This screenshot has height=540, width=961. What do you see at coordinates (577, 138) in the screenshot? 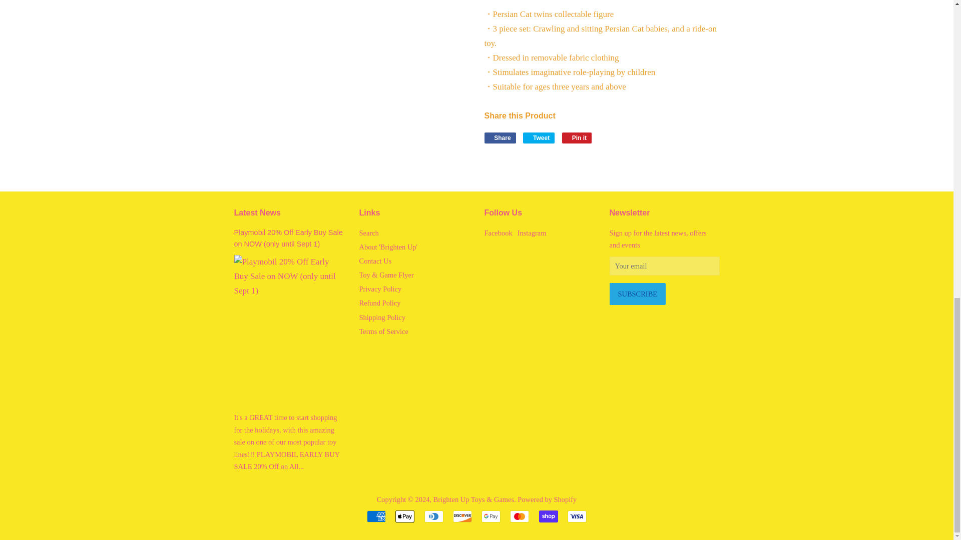
I see `Pin on Pinterest` at bounding box center [577, 138].